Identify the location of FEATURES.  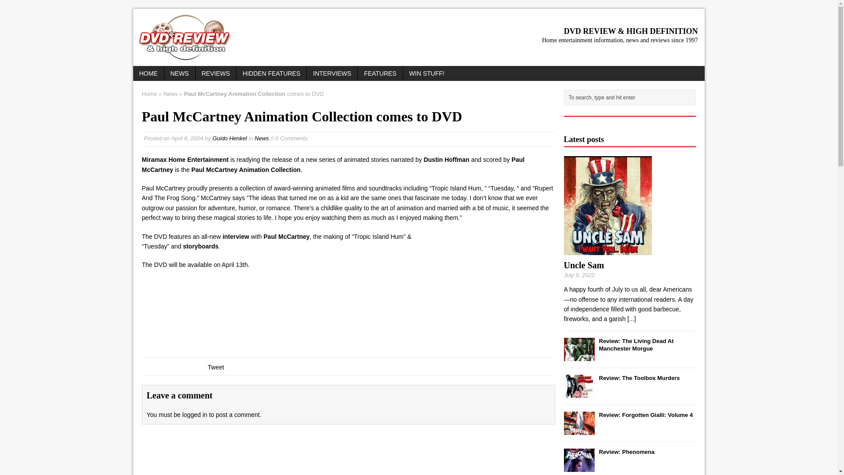
(380, 73).